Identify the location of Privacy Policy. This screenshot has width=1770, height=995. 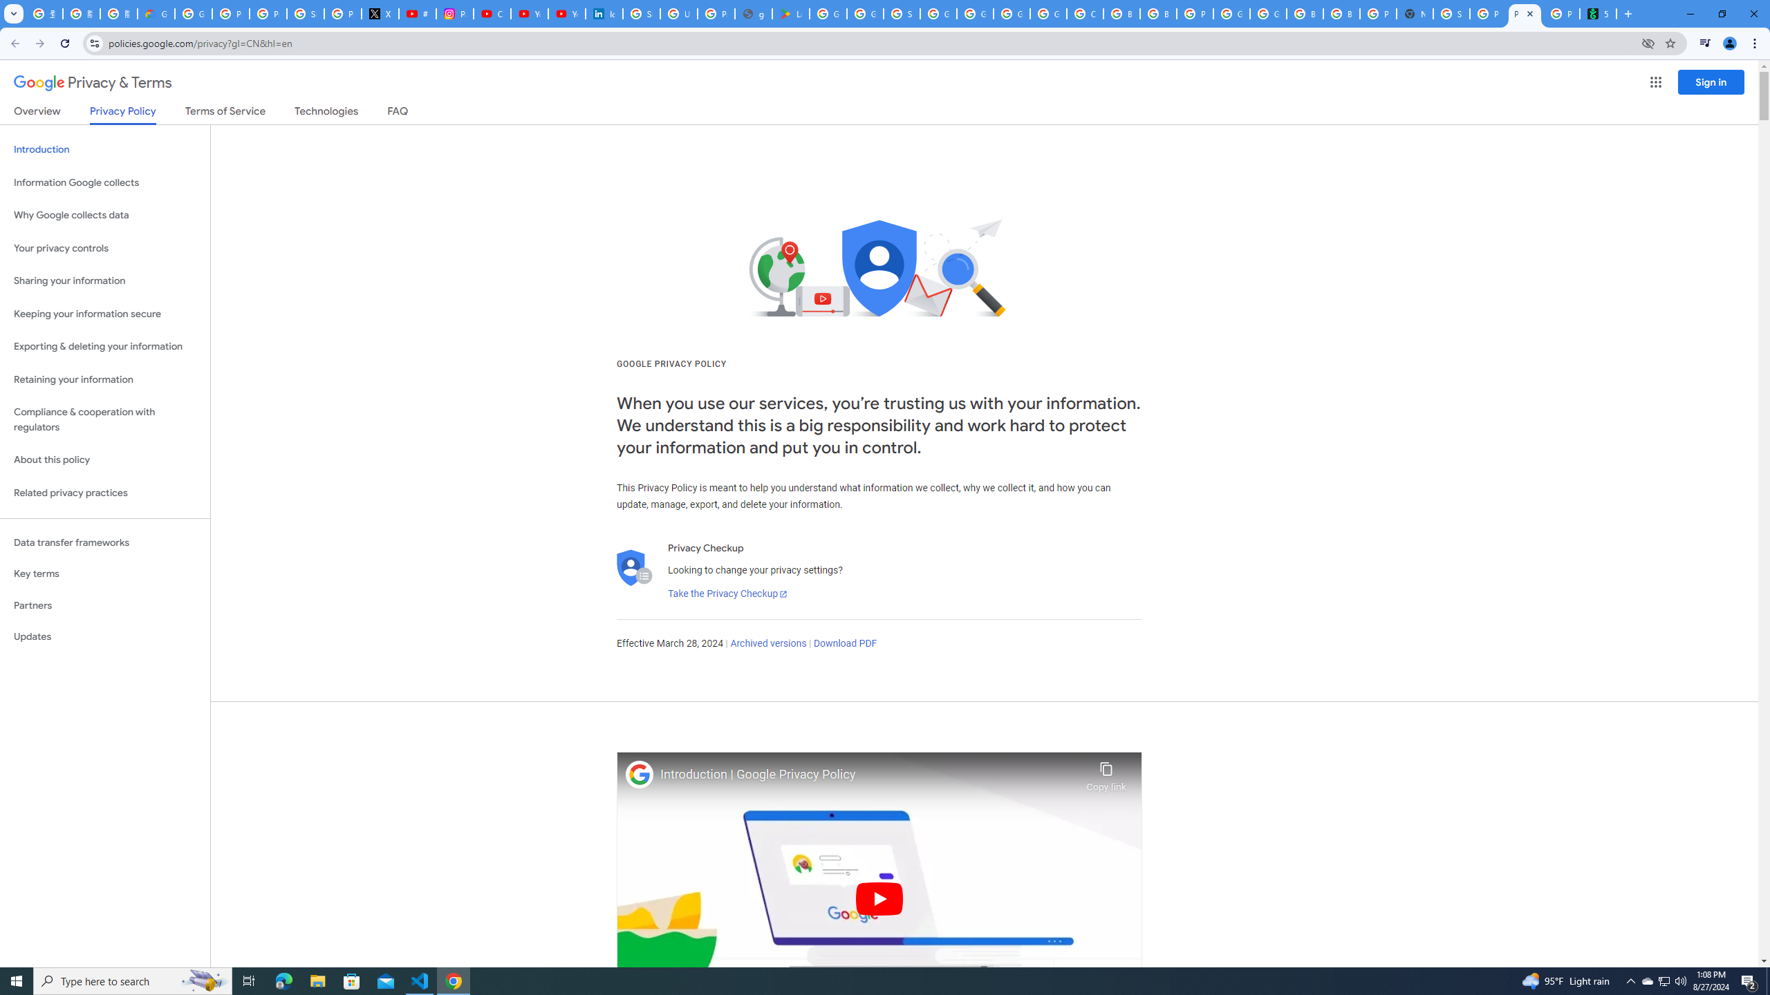
(122, 115).